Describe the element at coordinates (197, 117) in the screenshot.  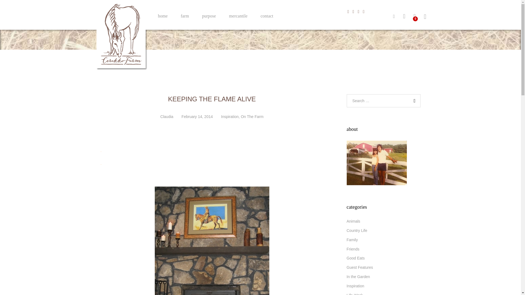
I see `February 14, 2014` at that location.